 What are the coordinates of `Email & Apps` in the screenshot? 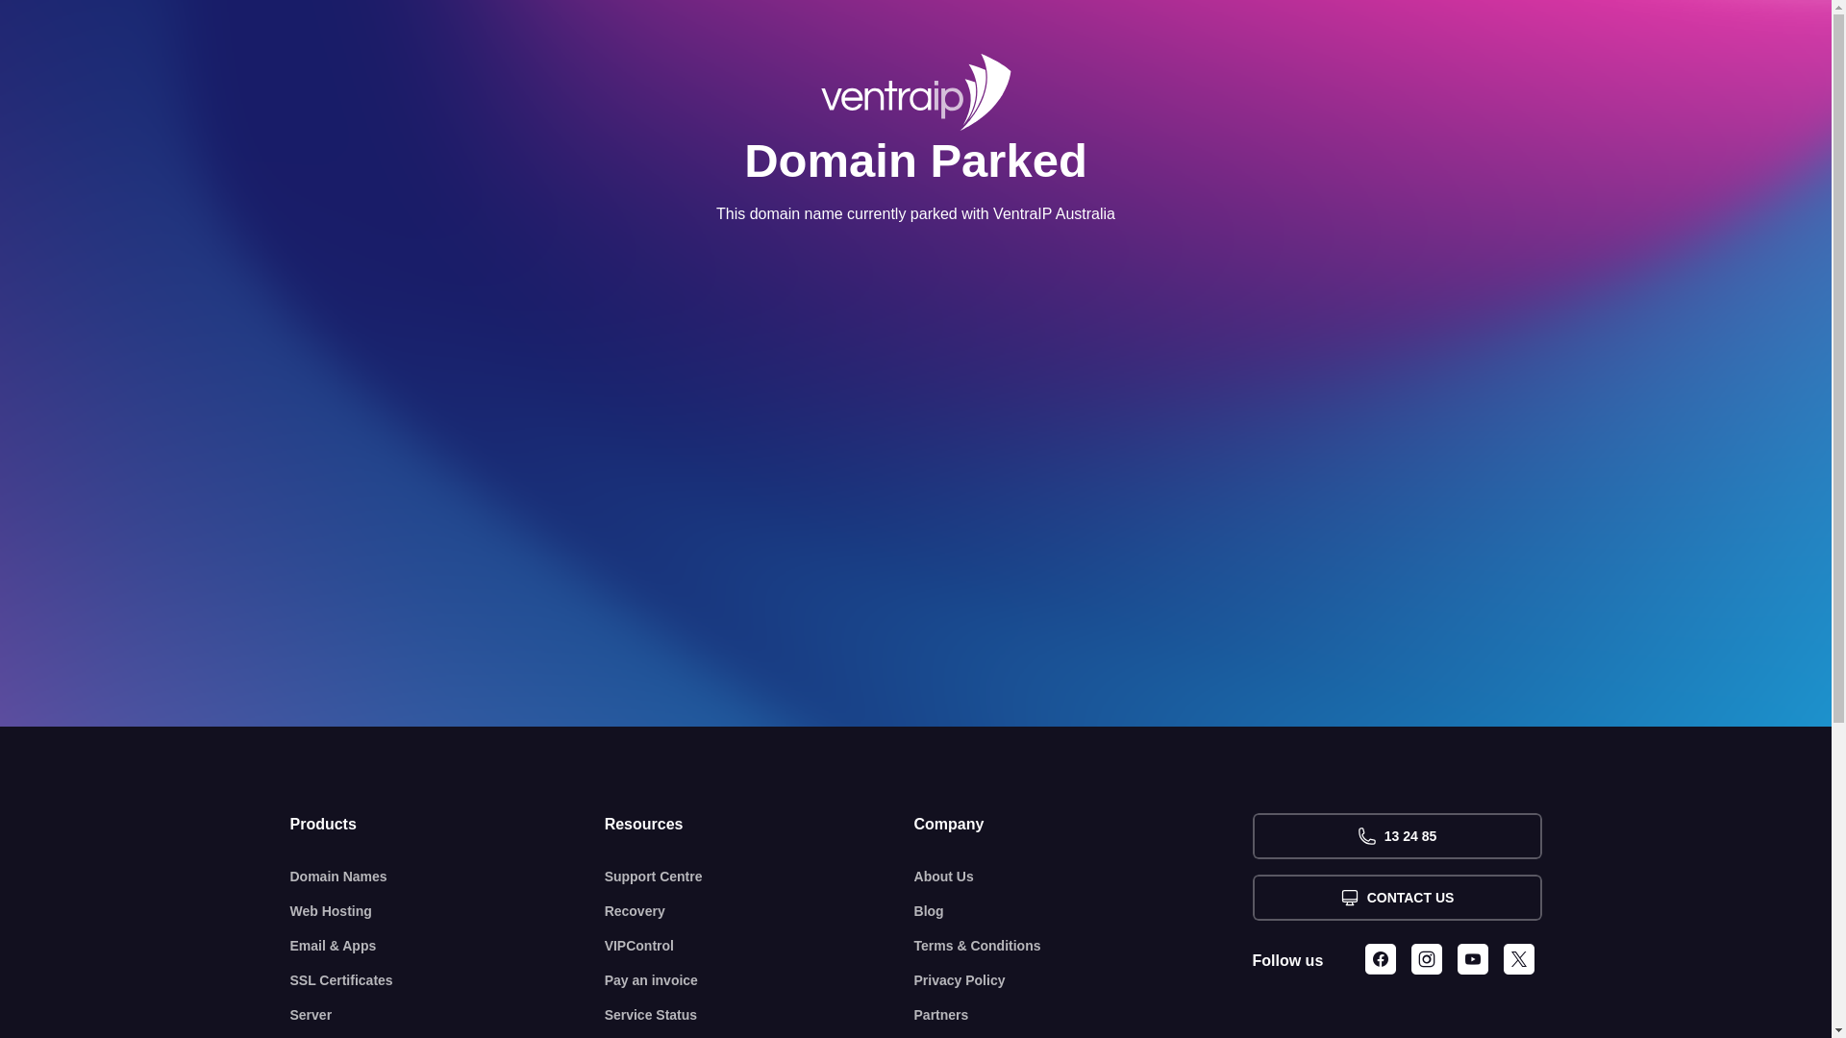 It's located at (448, 946).